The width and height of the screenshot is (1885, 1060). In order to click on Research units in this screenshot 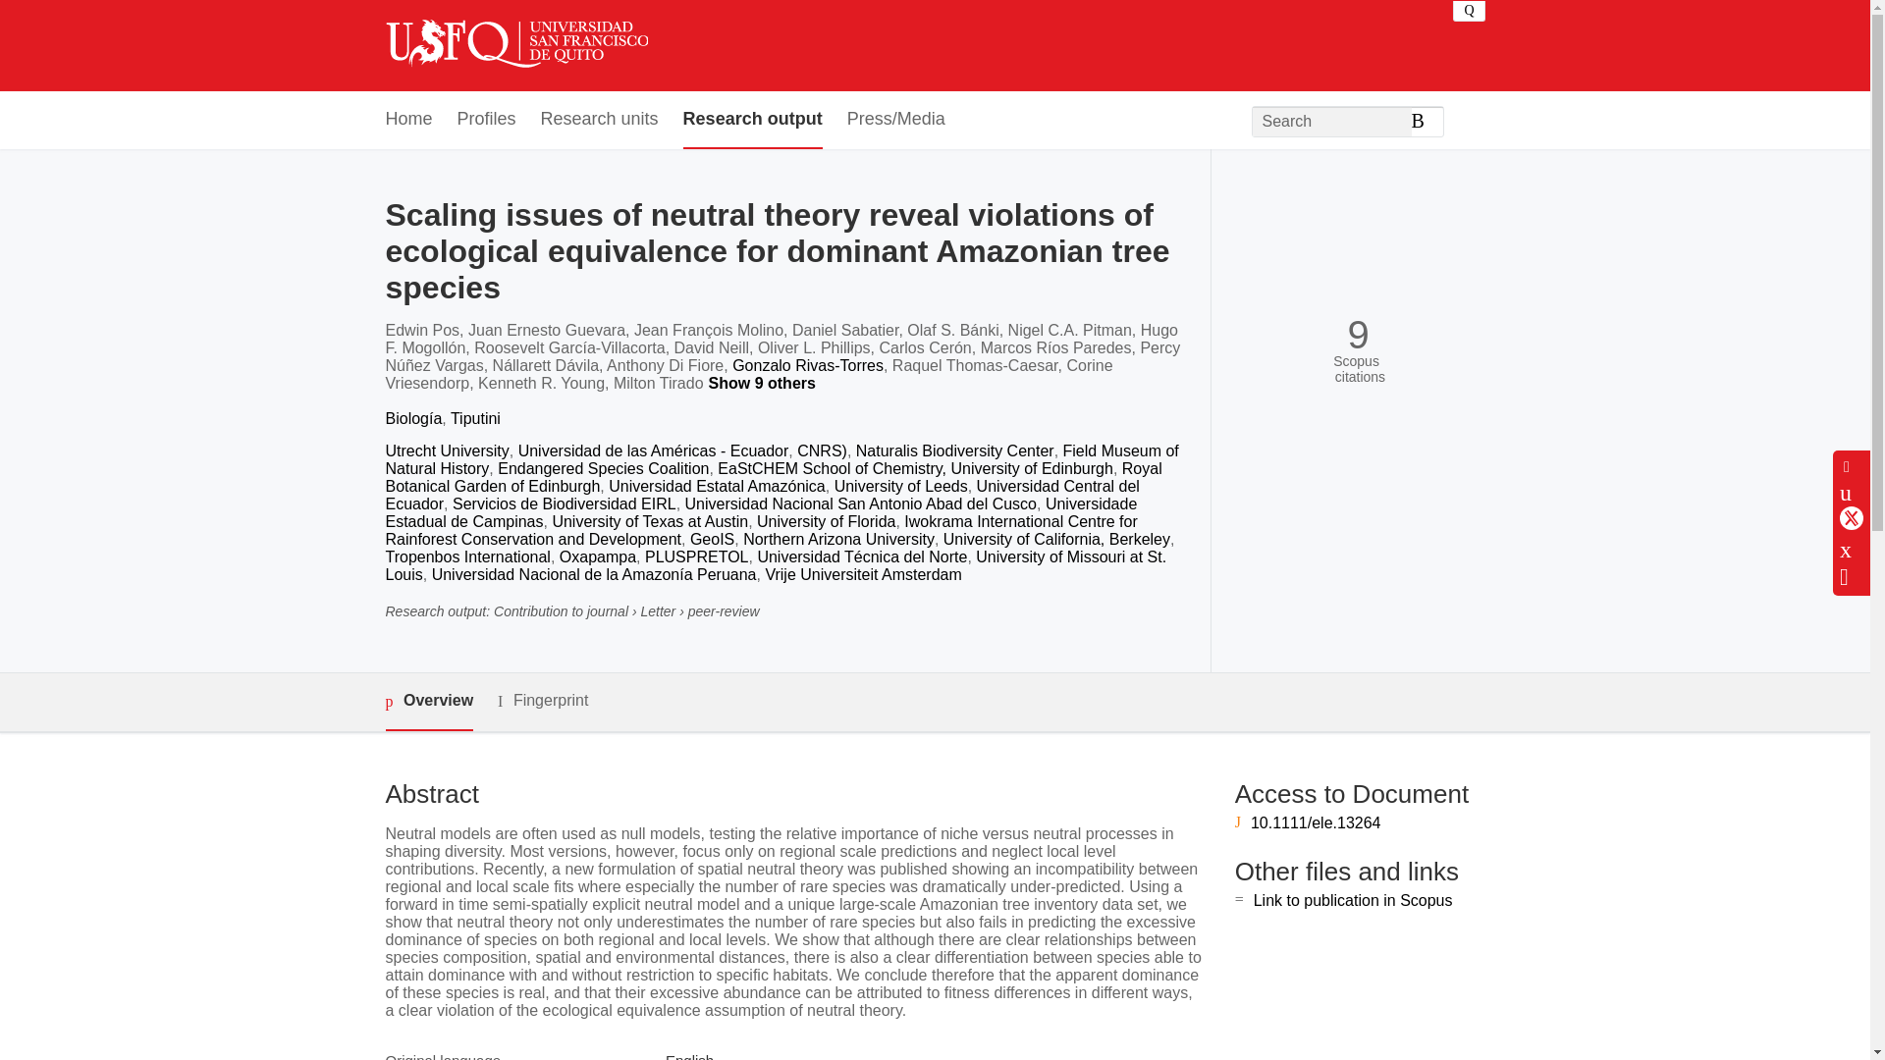, I will do `click(599, 120)`.